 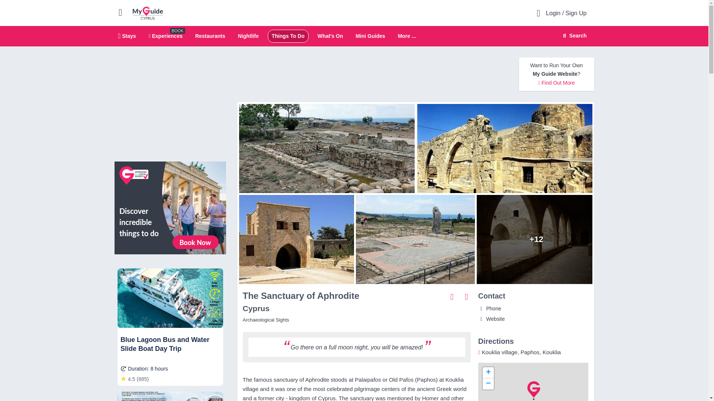 I want to click on Mini Guides, so click(x=370, y=36).